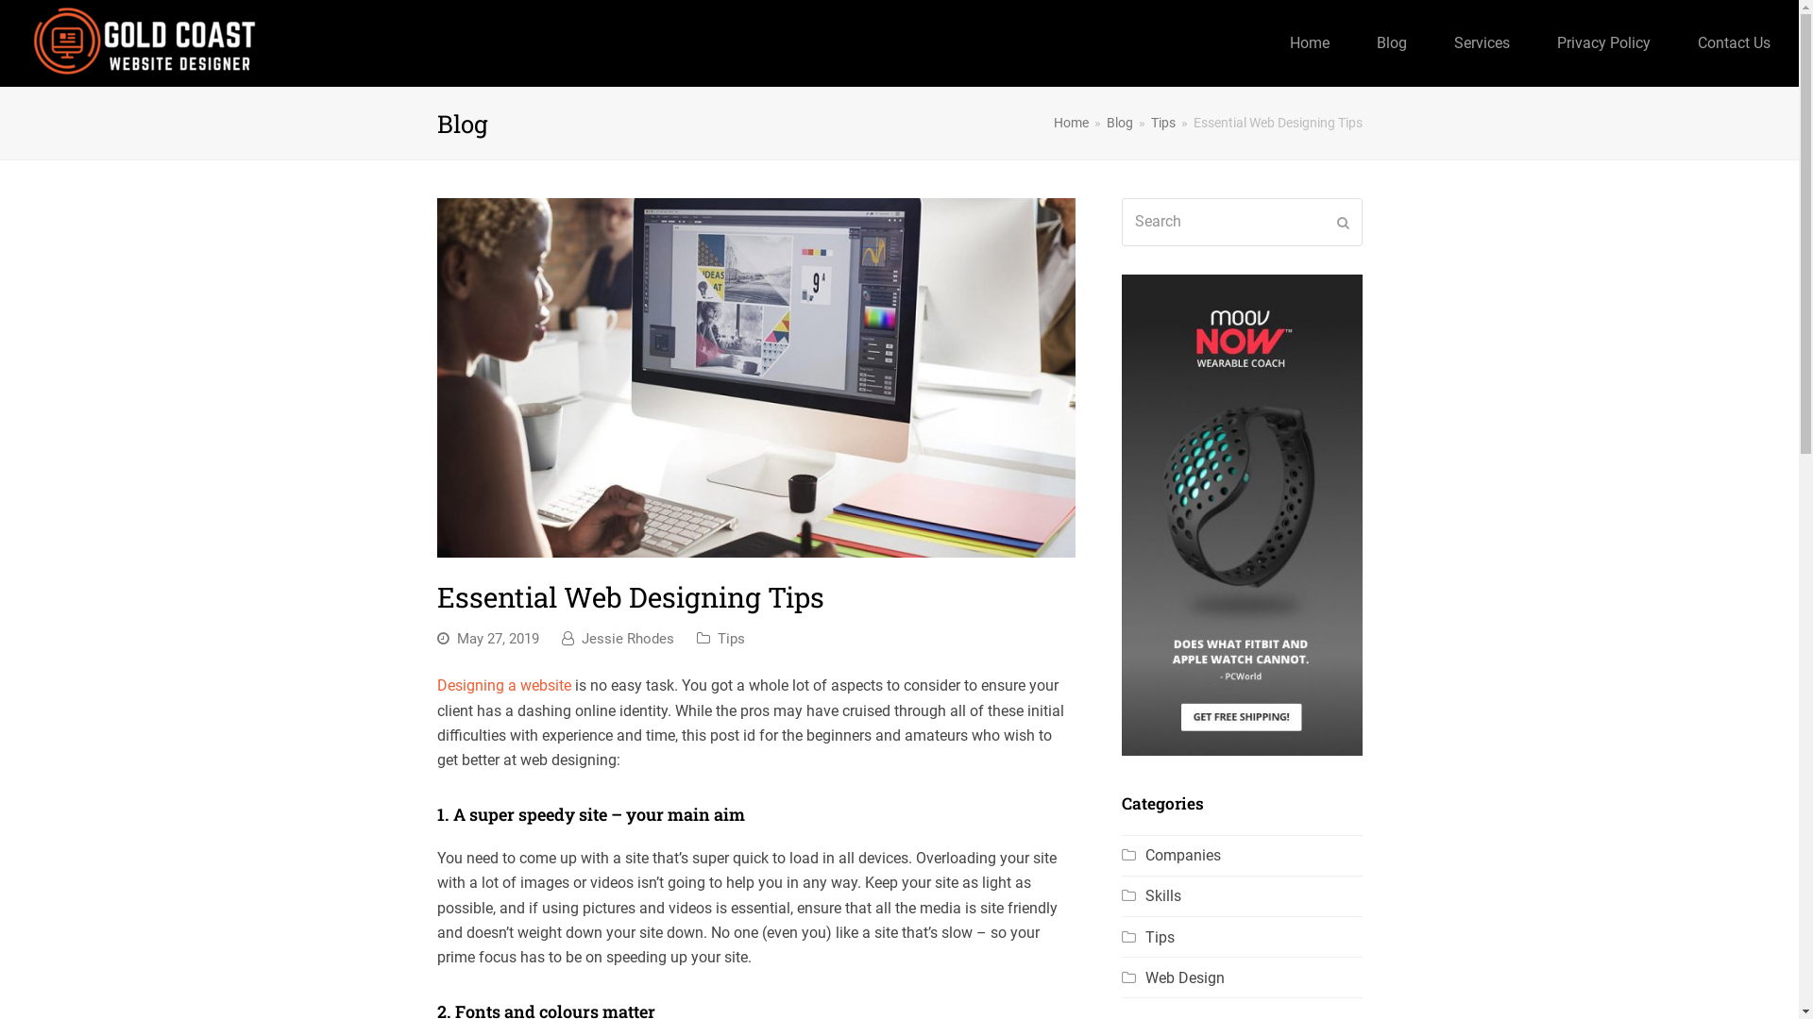 This screenshot has height=1019, width=1813. I want to click on Contact Us, so click(1734, 43).